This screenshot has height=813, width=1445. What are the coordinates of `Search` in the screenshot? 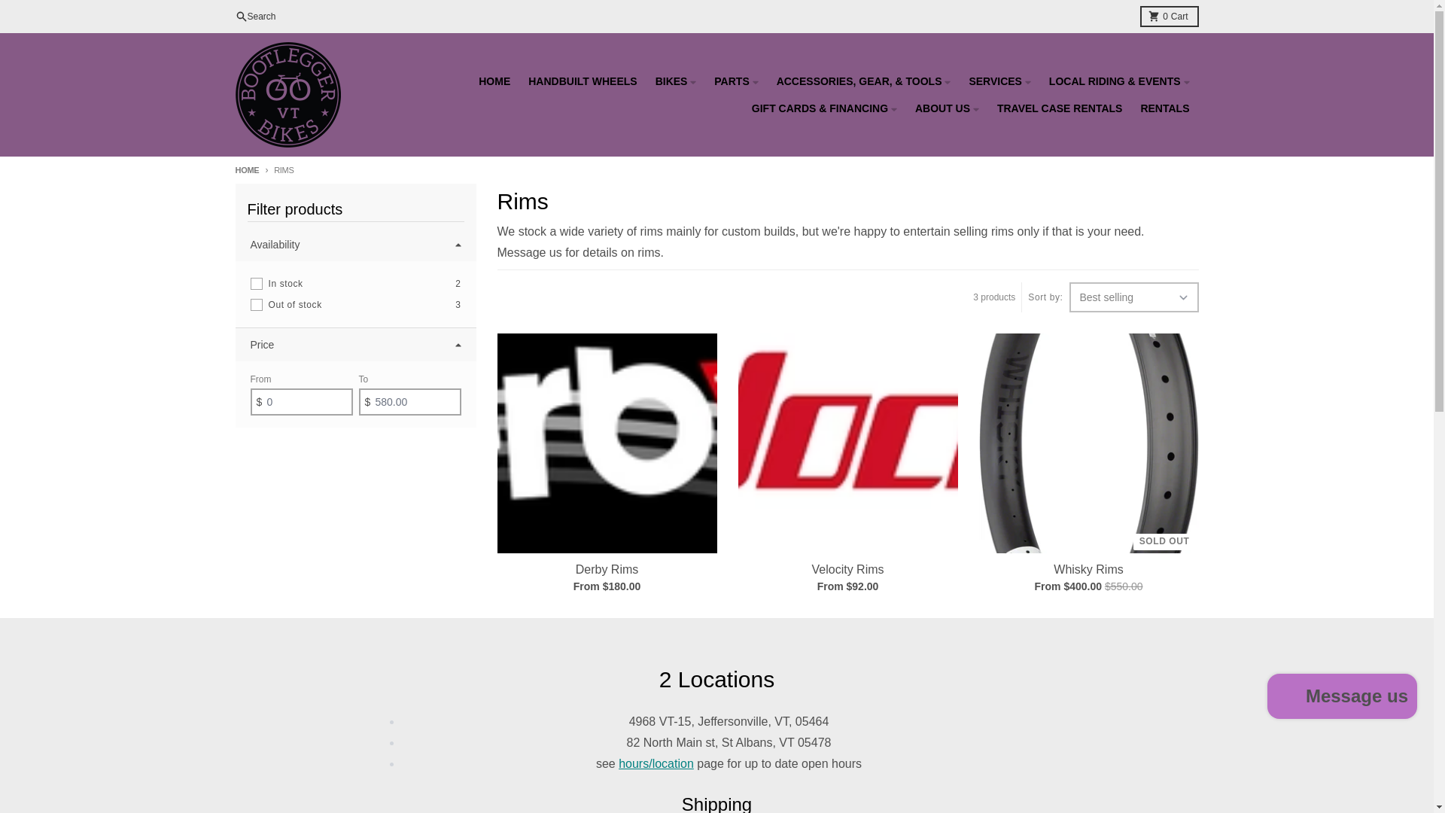 It's located at (1168, 16).